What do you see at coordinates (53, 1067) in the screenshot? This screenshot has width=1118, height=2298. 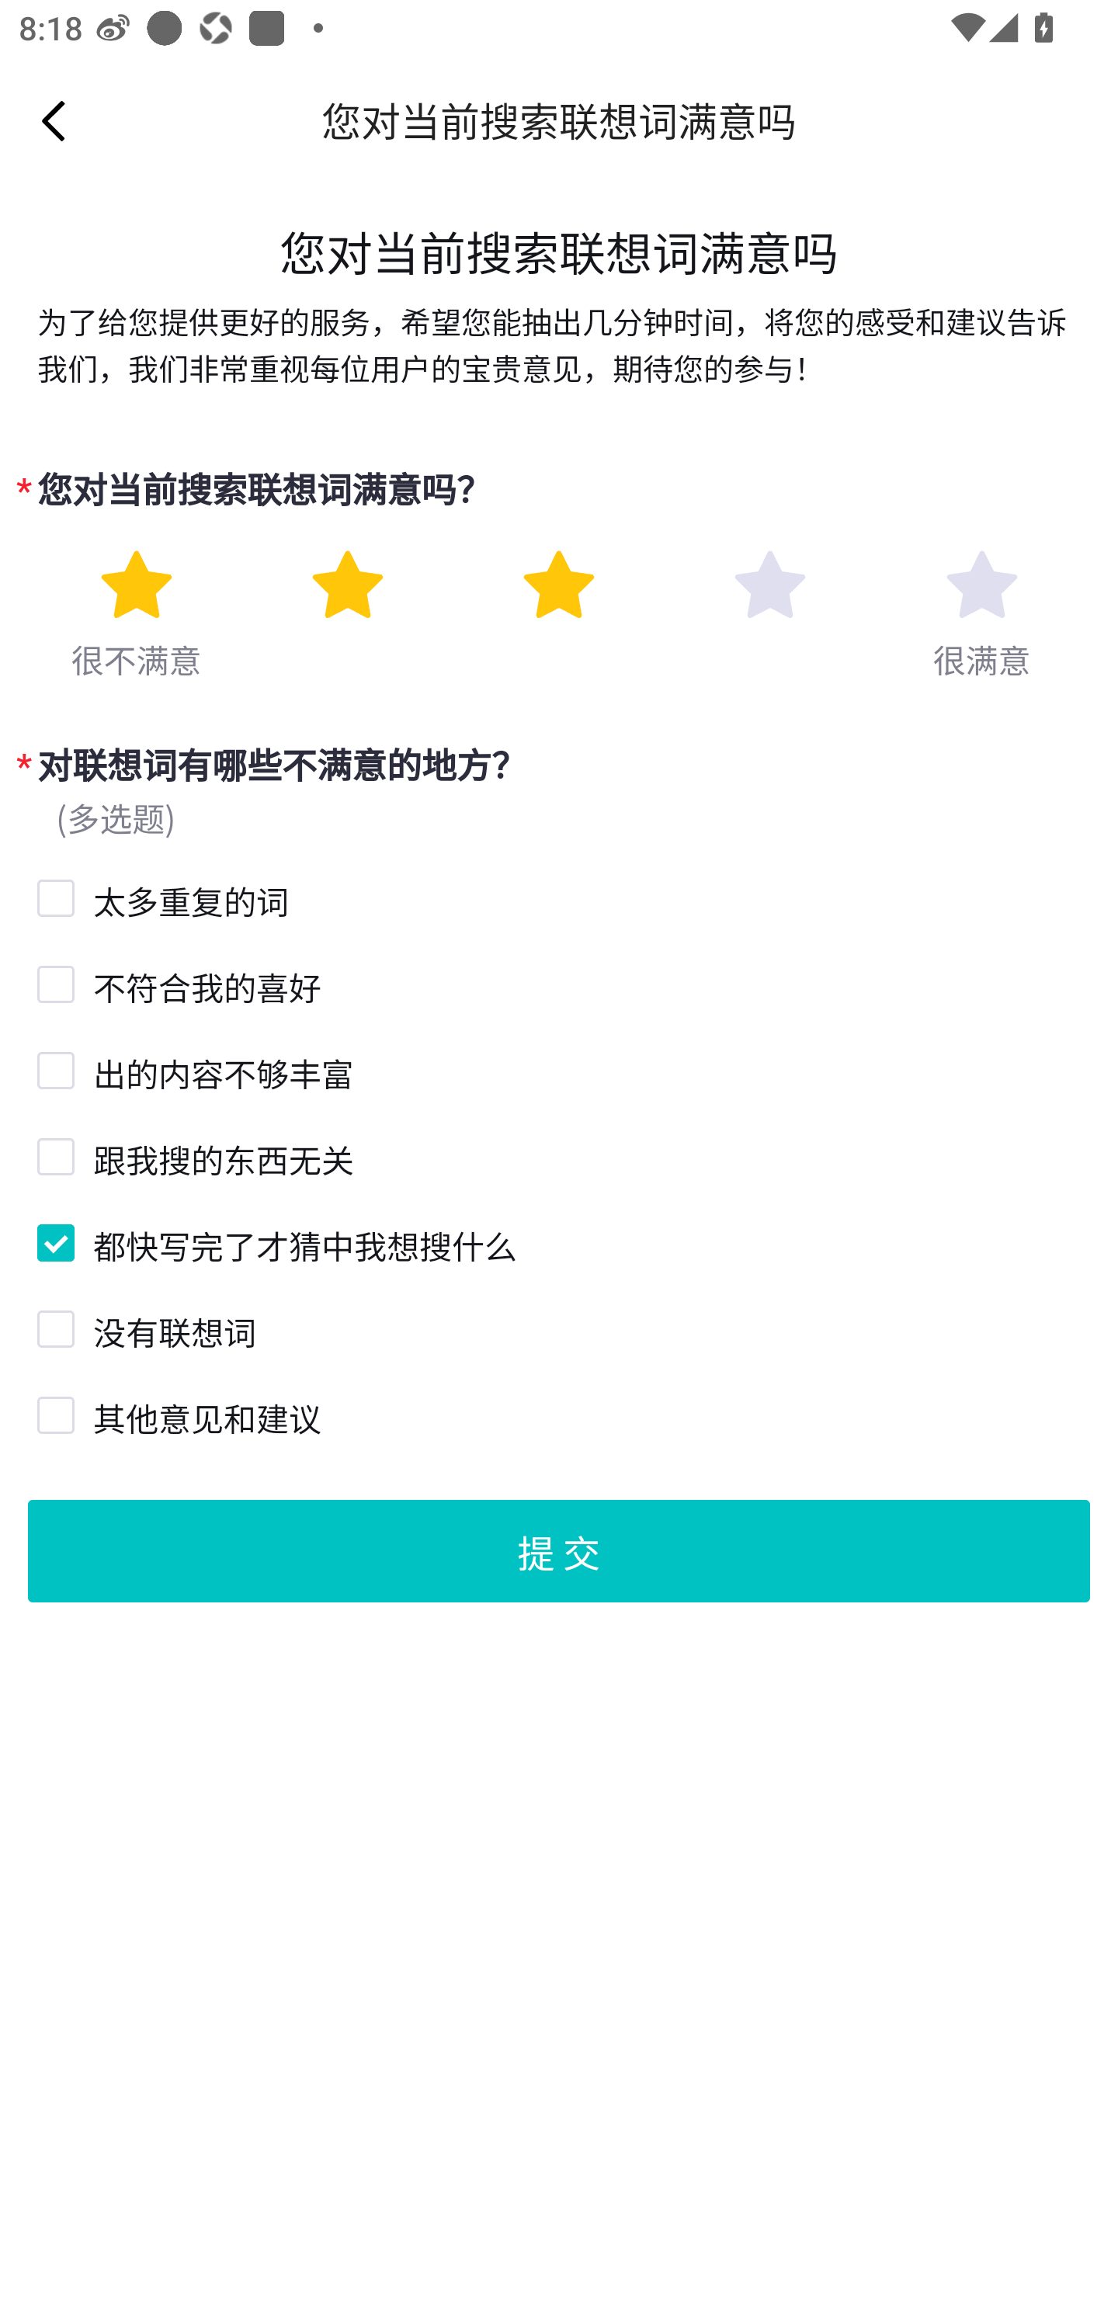 I see `出的内容不够丰富  ` at bounding box center [53, 1067].